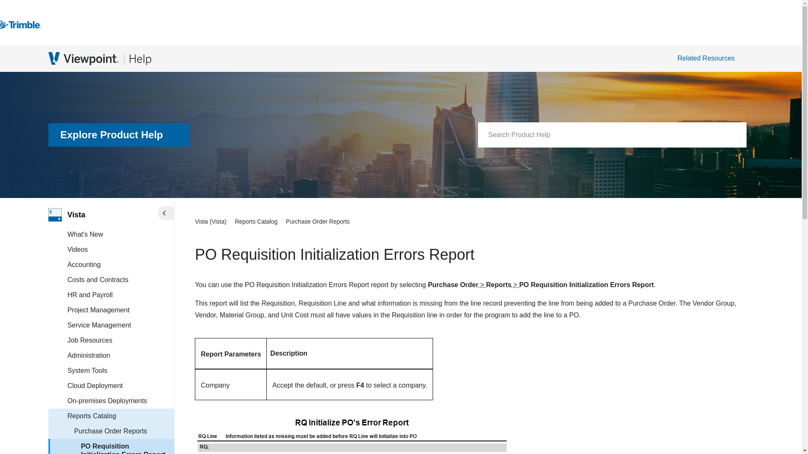 The width and height of the screenshot is (808, 454). What do you see at coordinates (120, 250) in the screenshot?
I see `Videos` at bounding box center [120, 250].